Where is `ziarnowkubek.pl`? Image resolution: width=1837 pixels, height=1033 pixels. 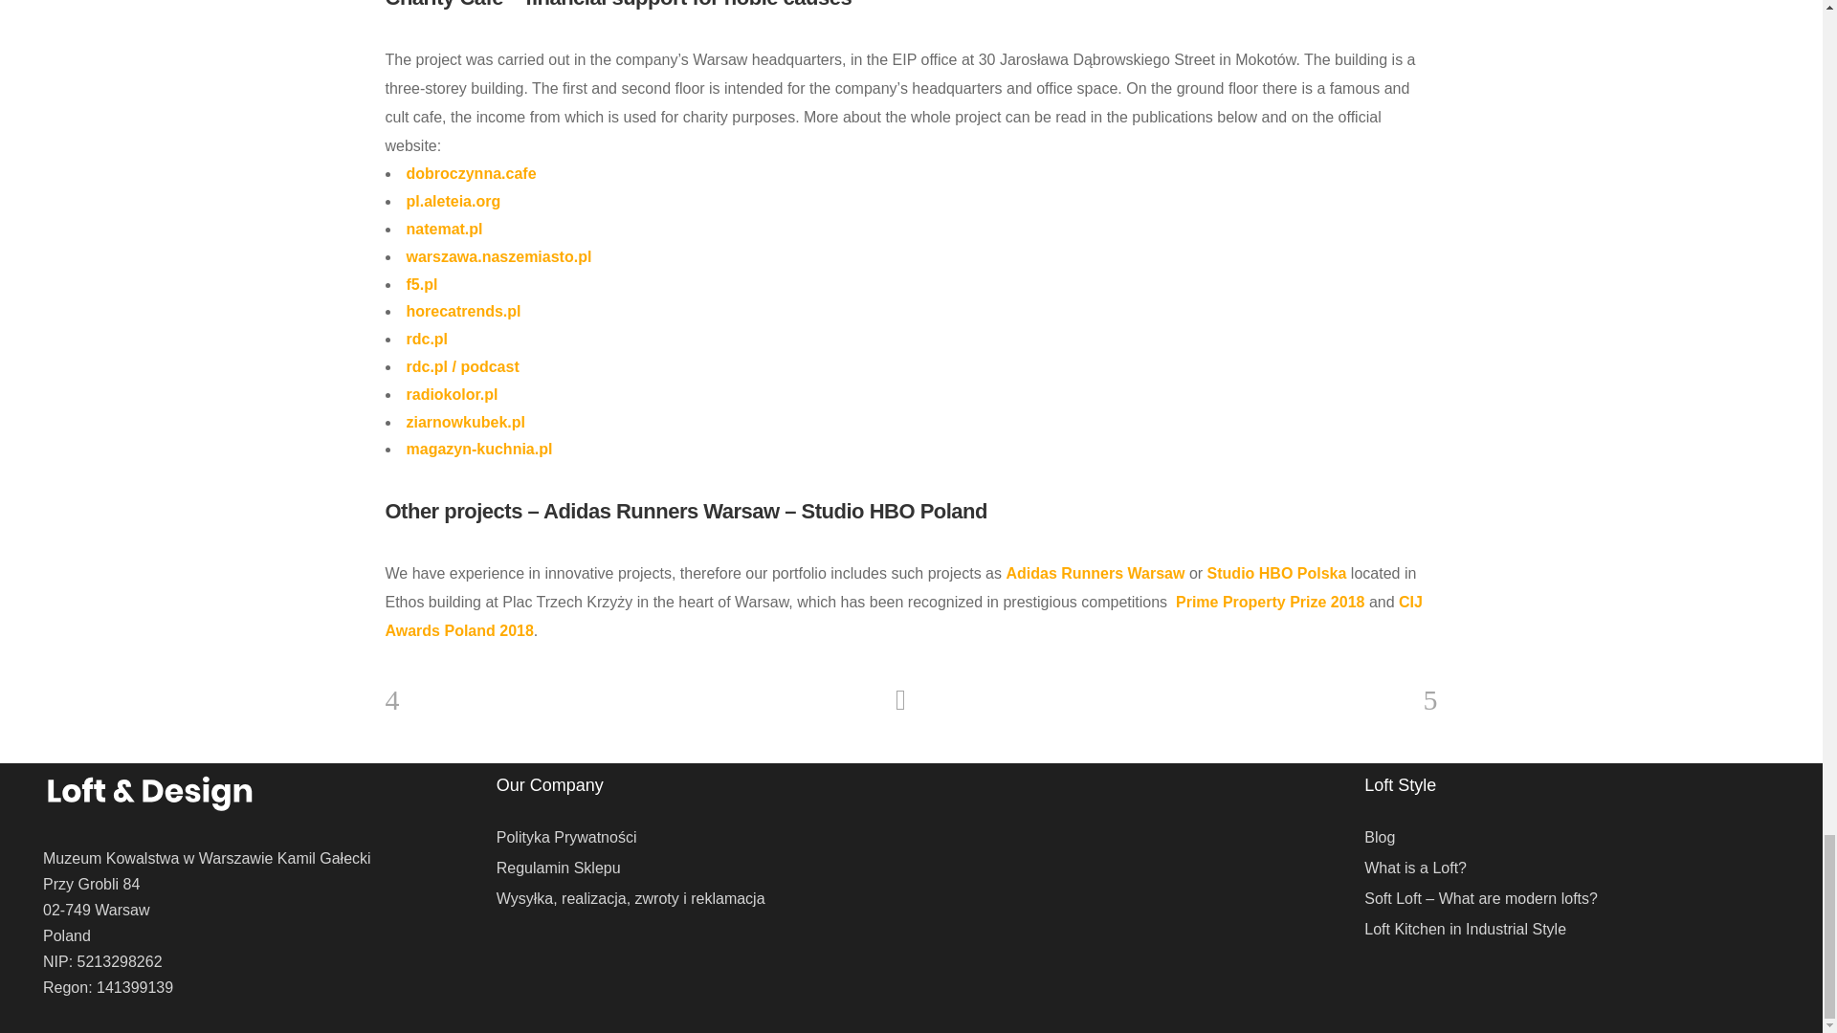
ziarnowkubek.pl is located at coordinates (465, 423).